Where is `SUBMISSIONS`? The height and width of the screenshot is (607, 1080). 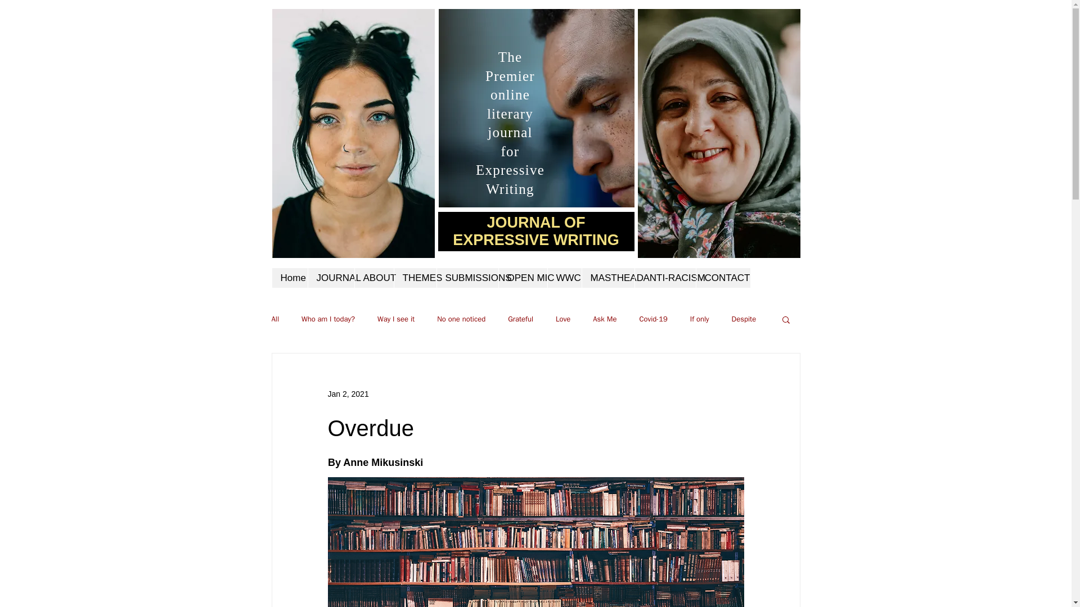
SUBMISSIONS is located at coordinates (467, 278).